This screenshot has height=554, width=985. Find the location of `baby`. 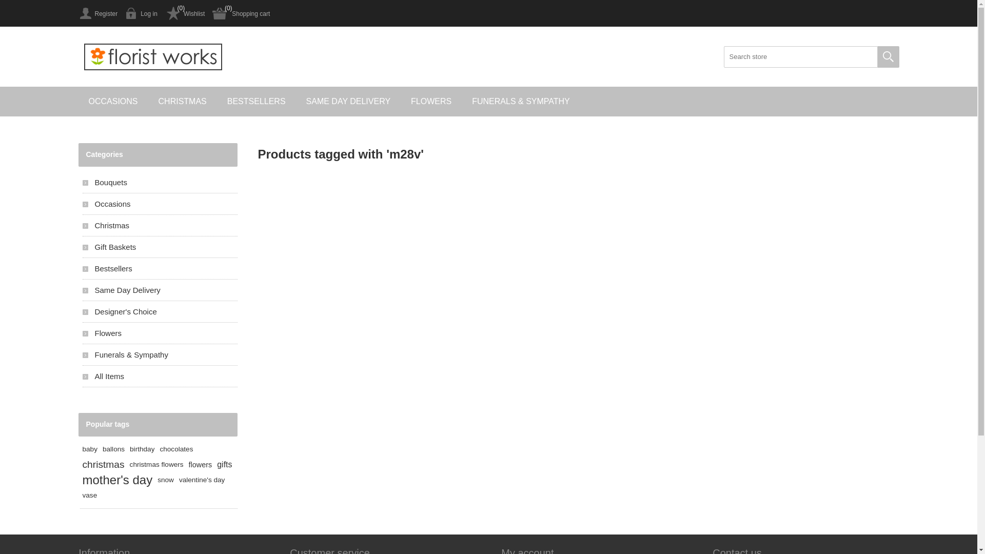

baby is located at coordinates (89, 449).